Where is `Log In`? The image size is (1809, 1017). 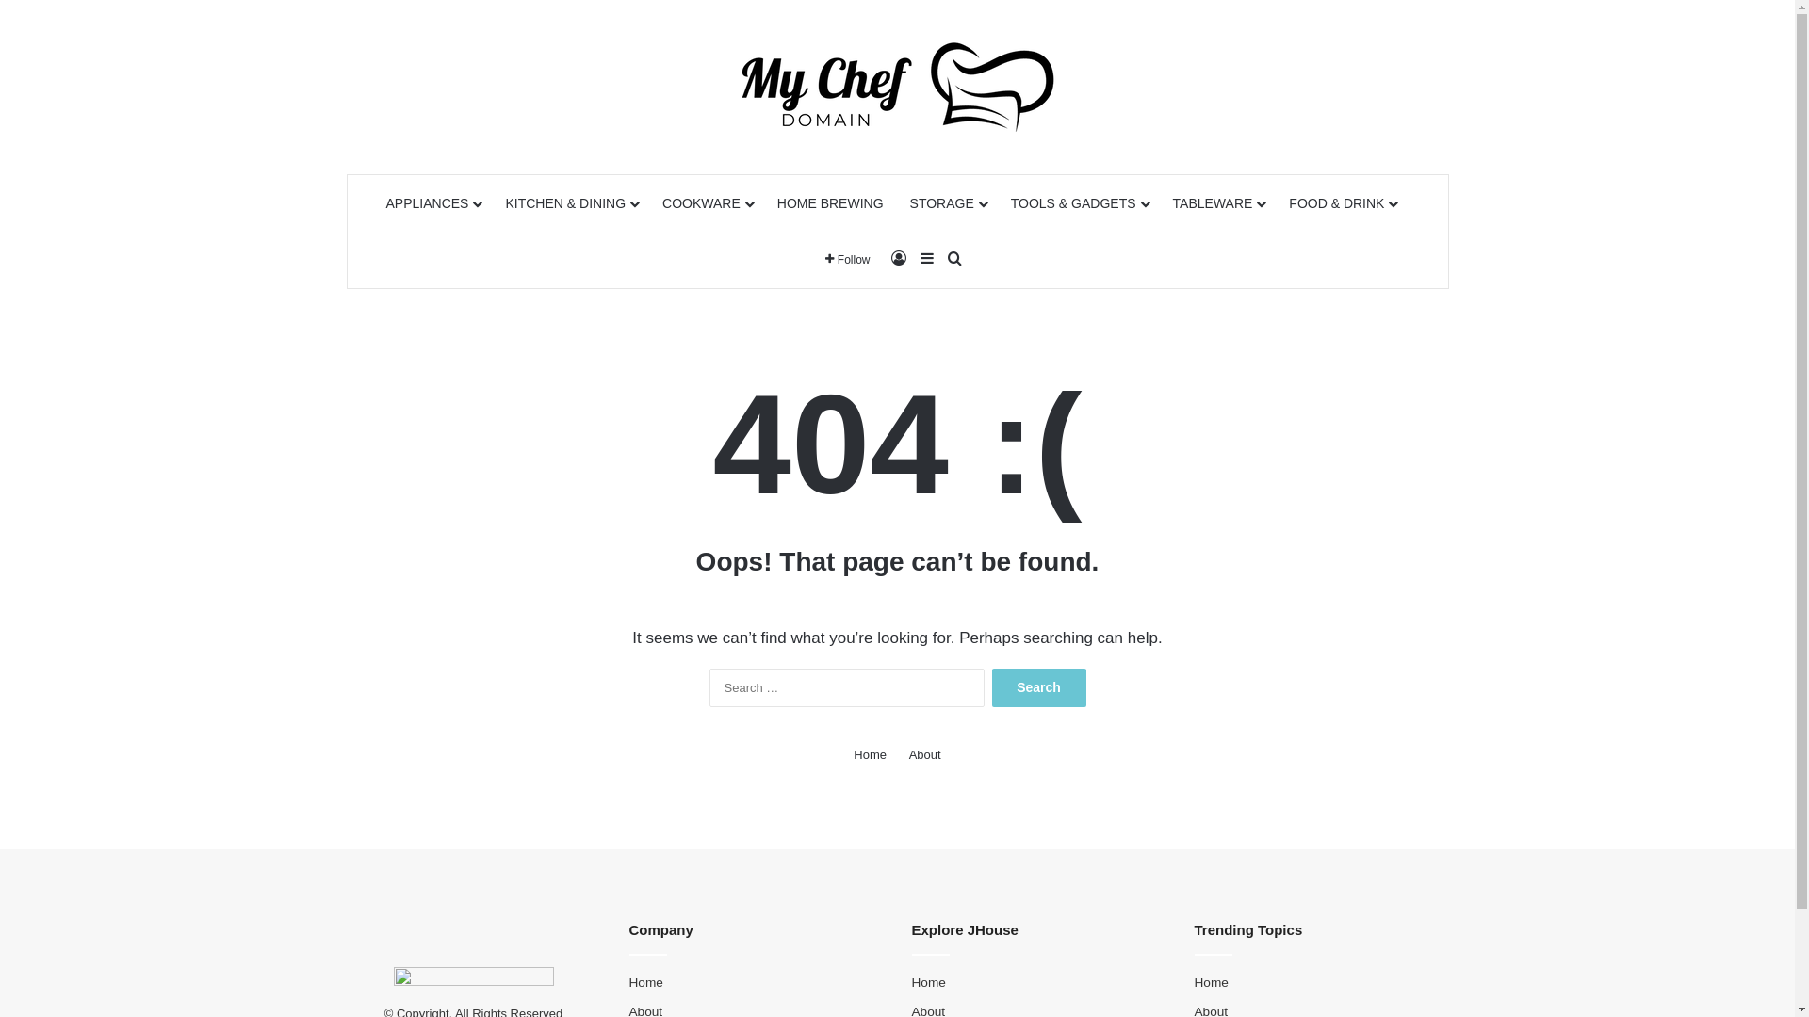
Log In is located at coordinates (899, 260).